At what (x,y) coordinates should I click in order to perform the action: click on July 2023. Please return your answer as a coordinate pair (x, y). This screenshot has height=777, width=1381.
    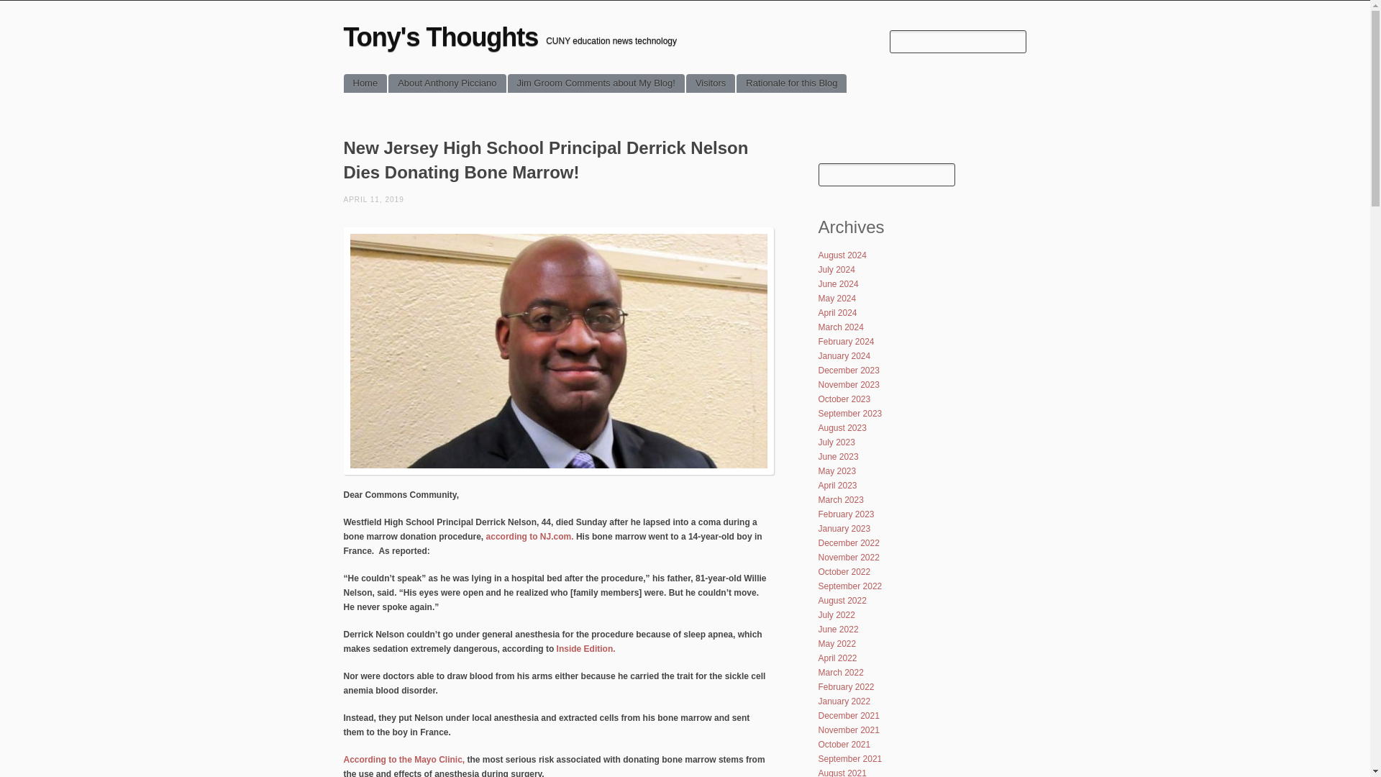
    Looking at the image, I should click on (837, 442).